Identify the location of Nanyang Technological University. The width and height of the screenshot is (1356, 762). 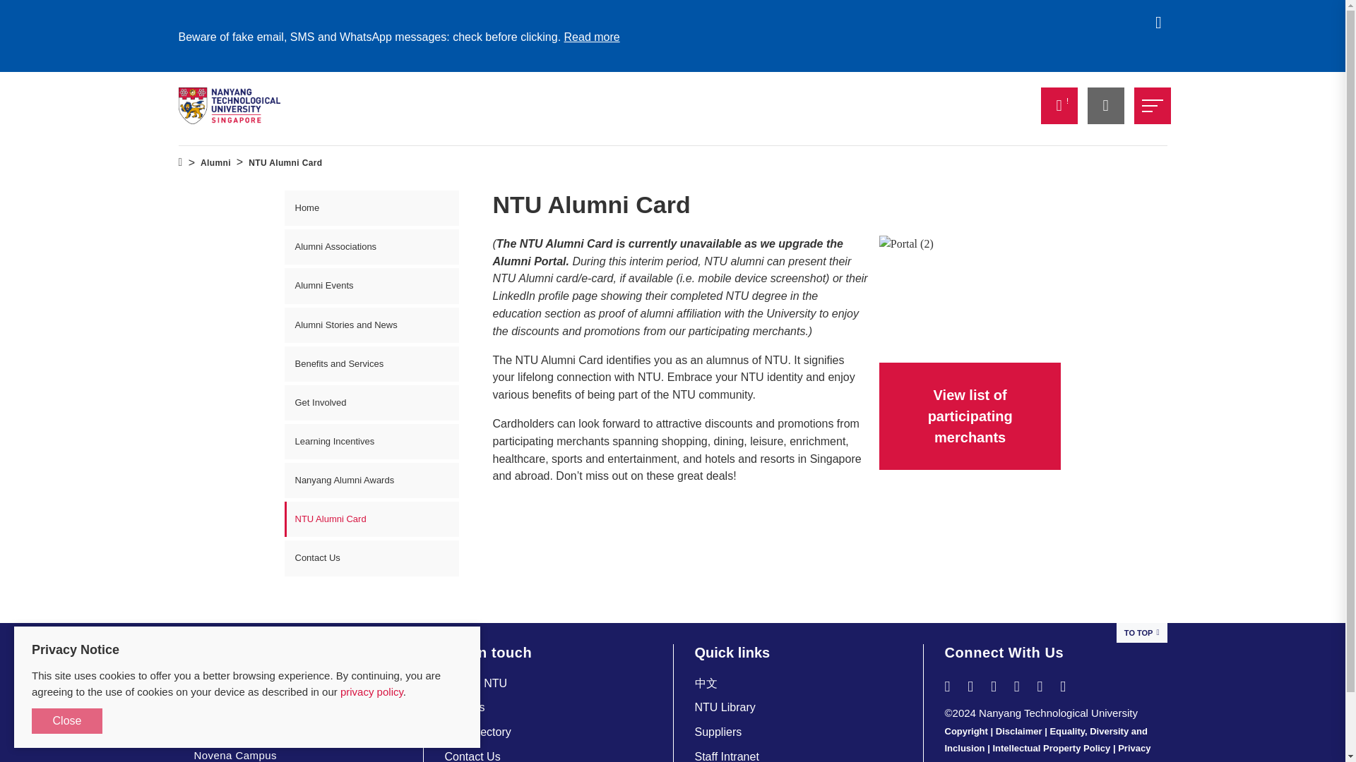
(229, 106).